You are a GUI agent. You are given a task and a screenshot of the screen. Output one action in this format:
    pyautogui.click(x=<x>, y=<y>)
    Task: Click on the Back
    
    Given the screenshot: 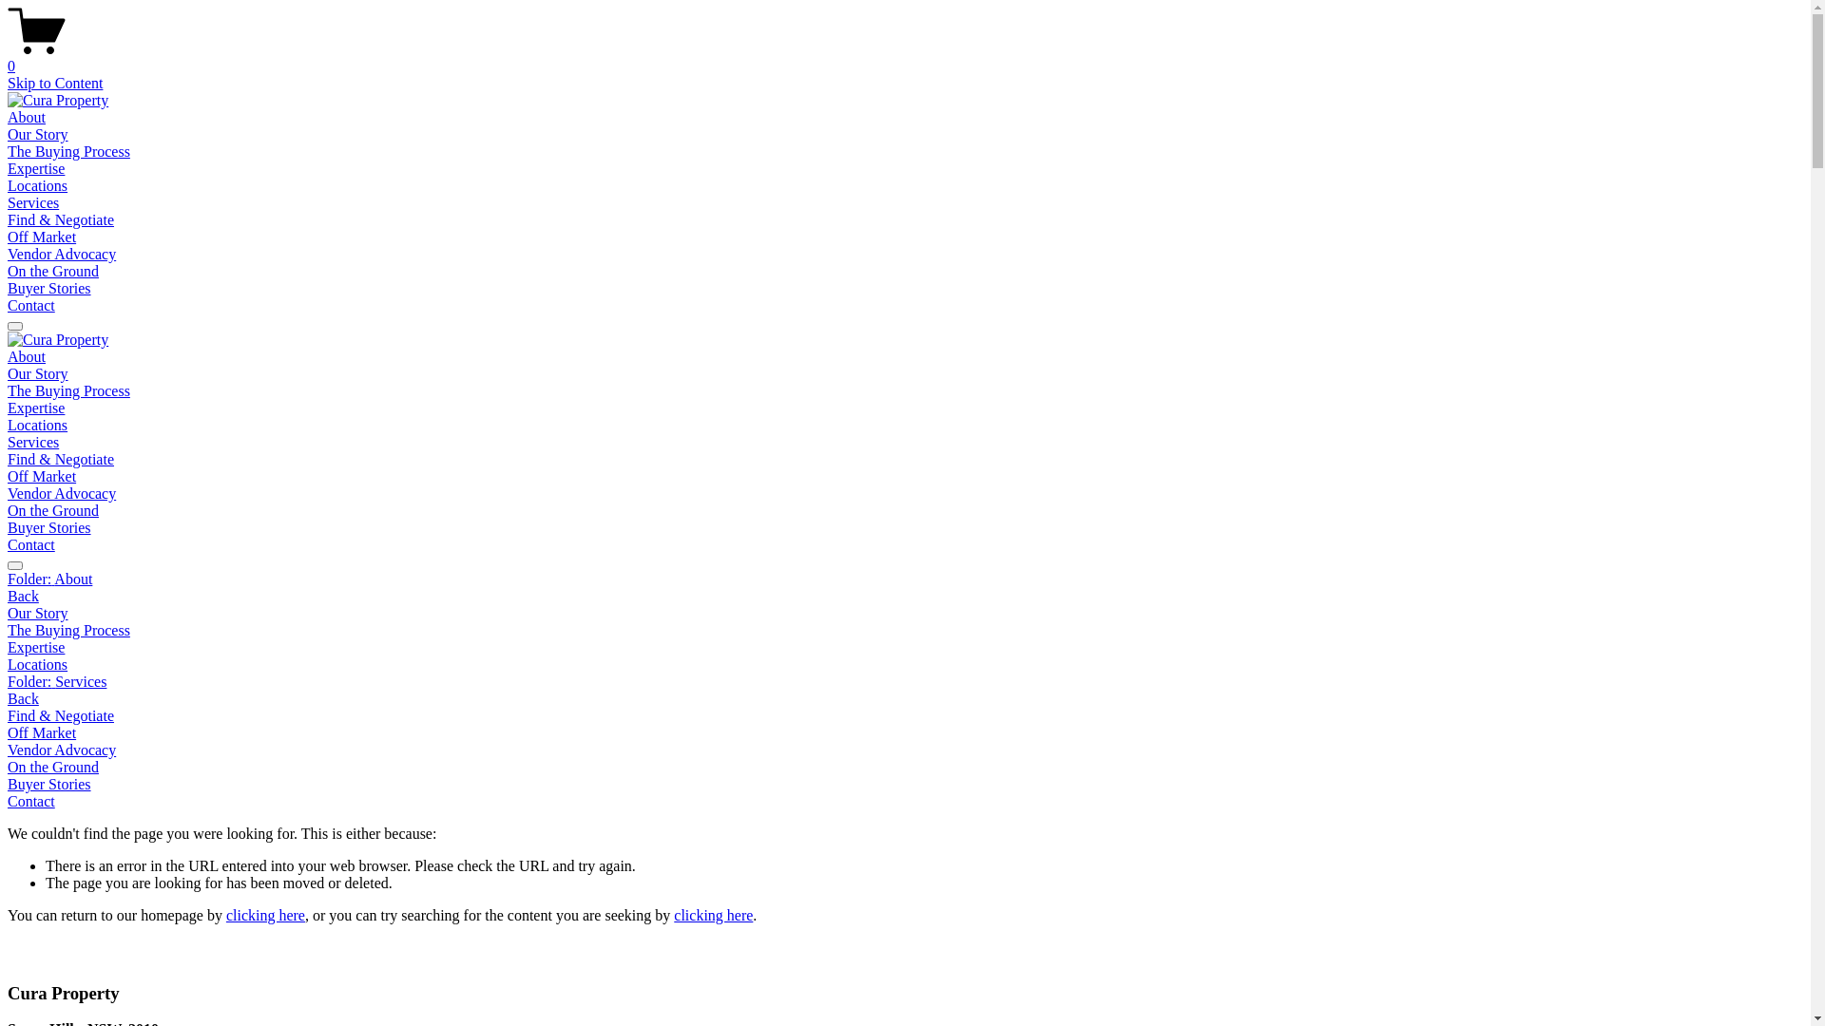 What is the action you would take?
    pyautogui.click(x=23, y=699)
    